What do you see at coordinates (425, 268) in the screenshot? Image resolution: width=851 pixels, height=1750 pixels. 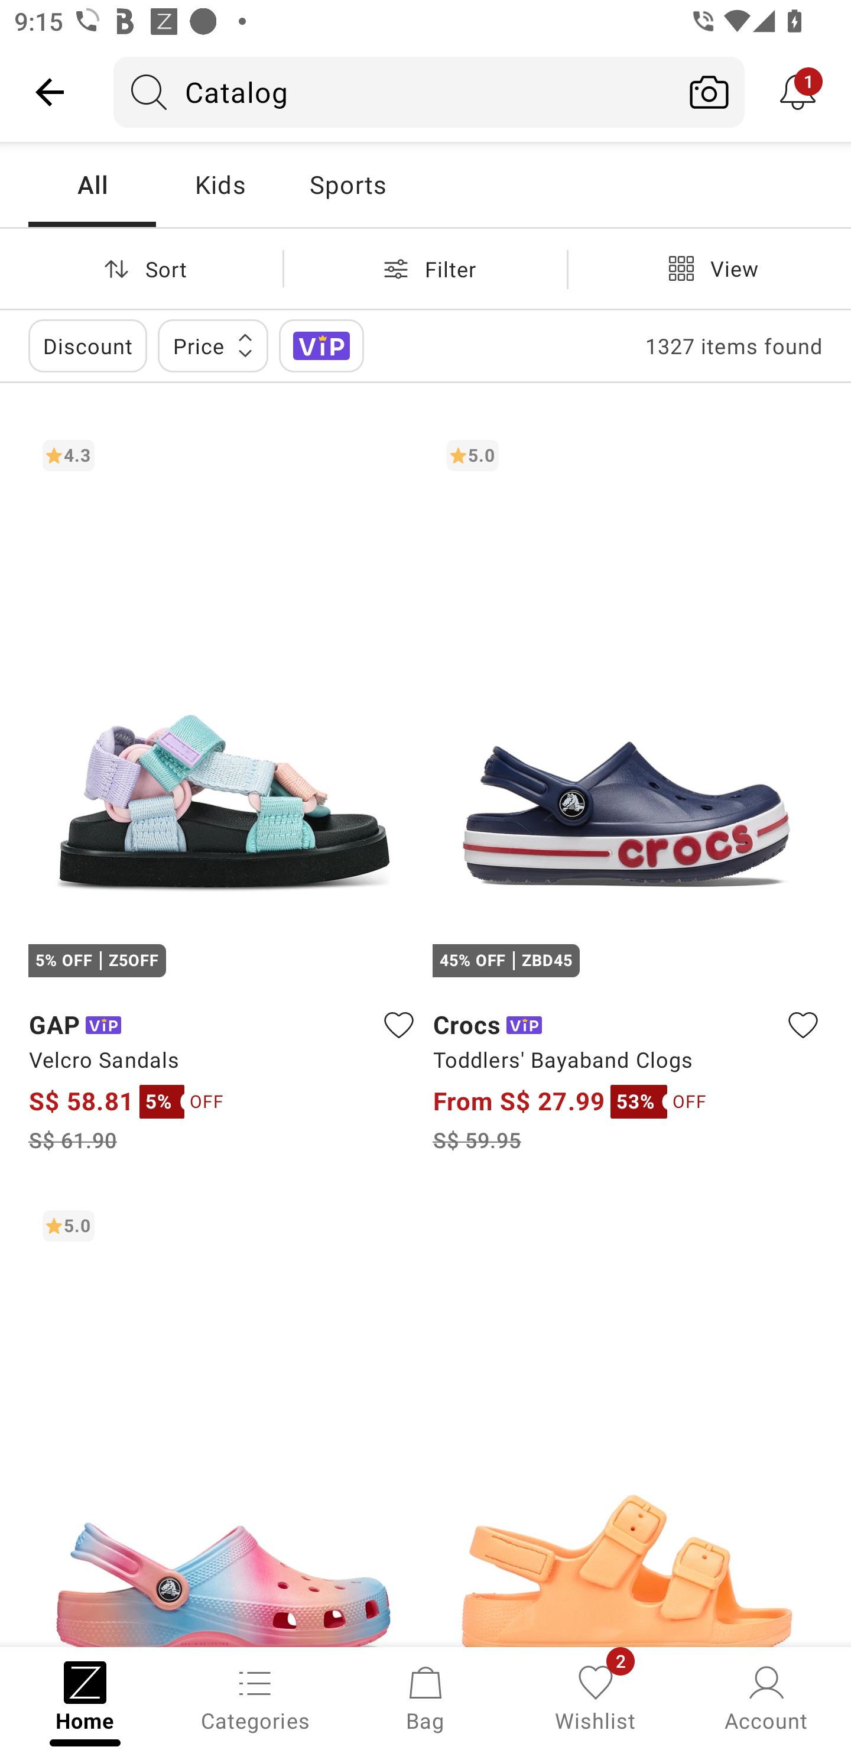 I see `Filter` at bounding box center [425, 268].